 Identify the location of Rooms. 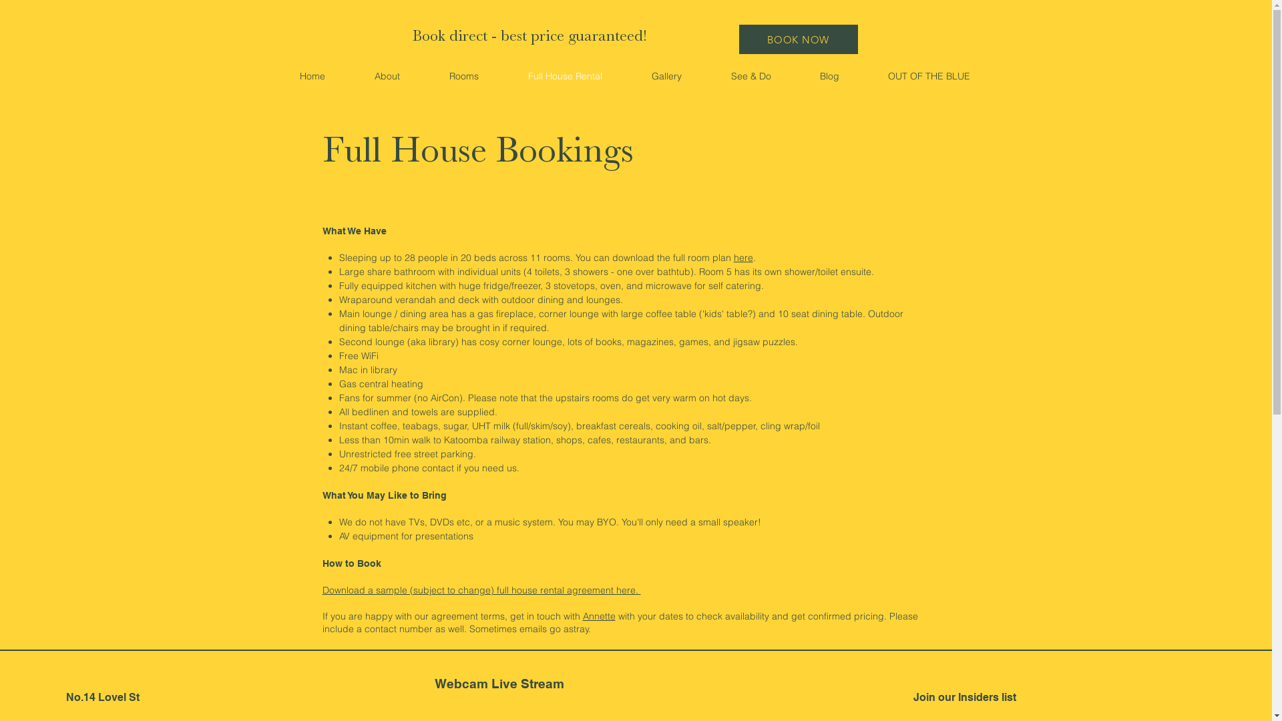
(464, 76).